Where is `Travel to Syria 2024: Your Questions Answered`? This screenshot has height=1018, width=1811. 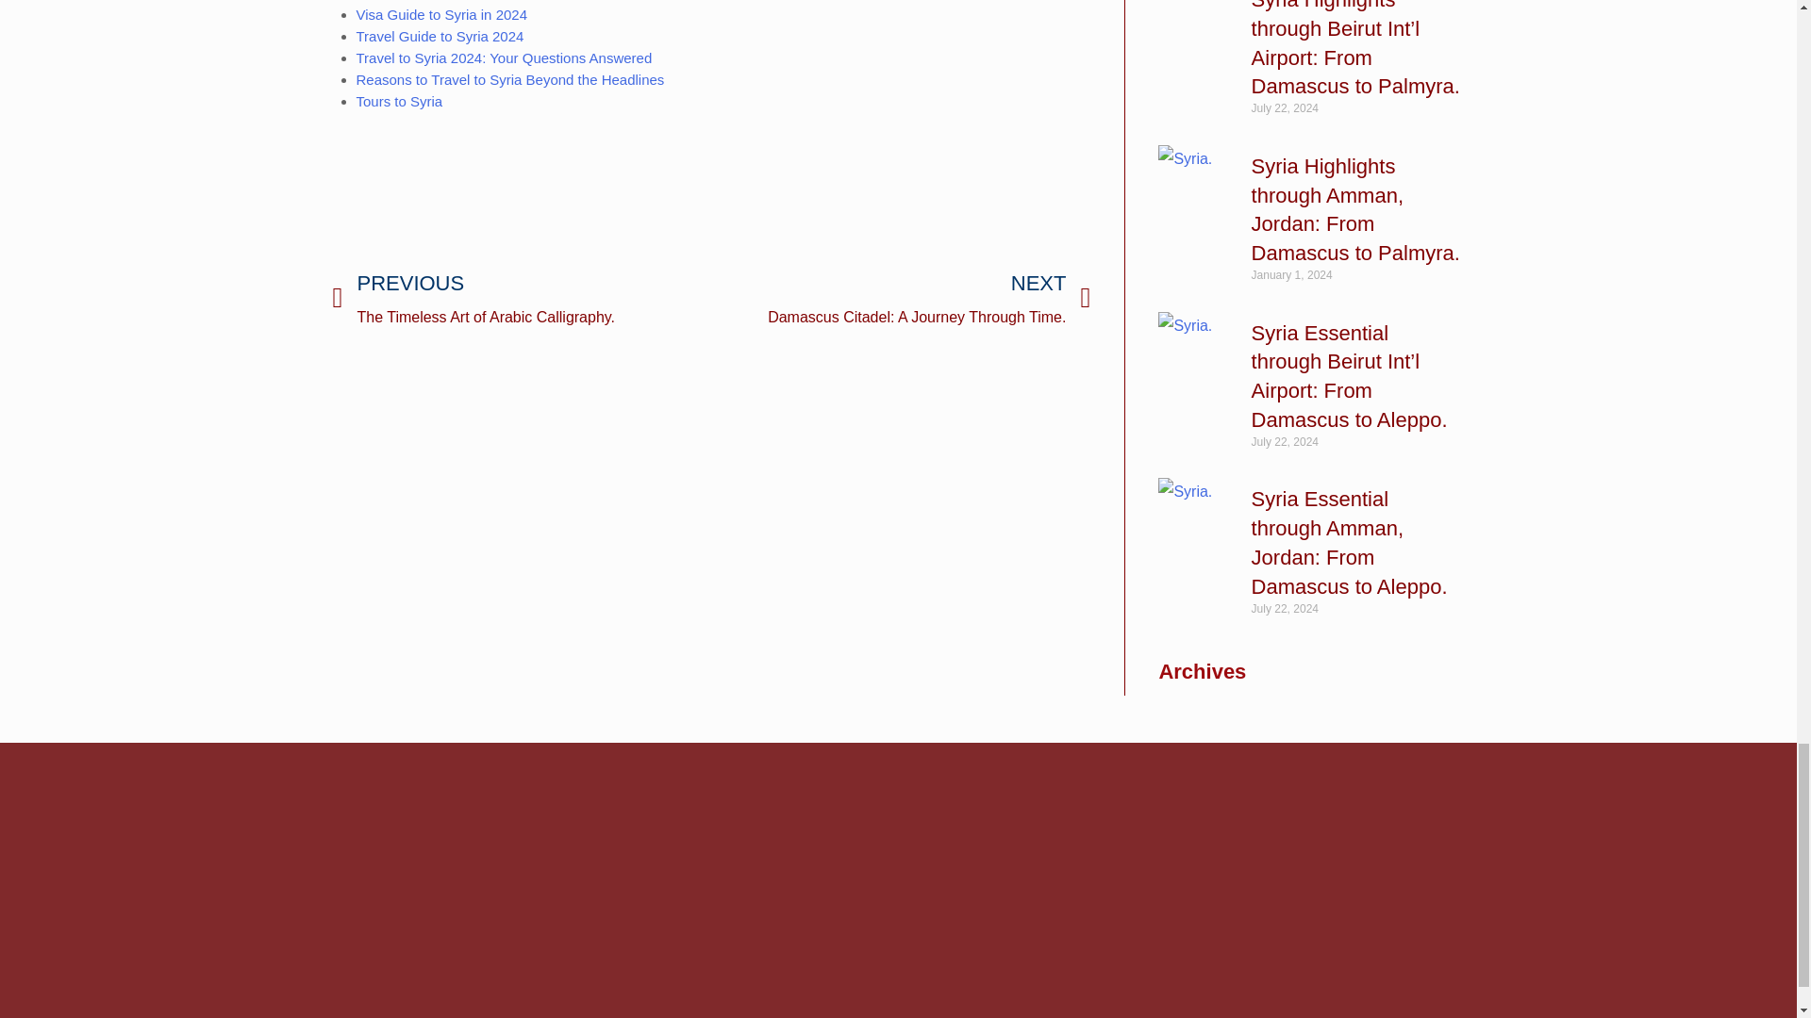 Travel to Syria 2024: Your Questions Answered is located at coordinates (504, 57).